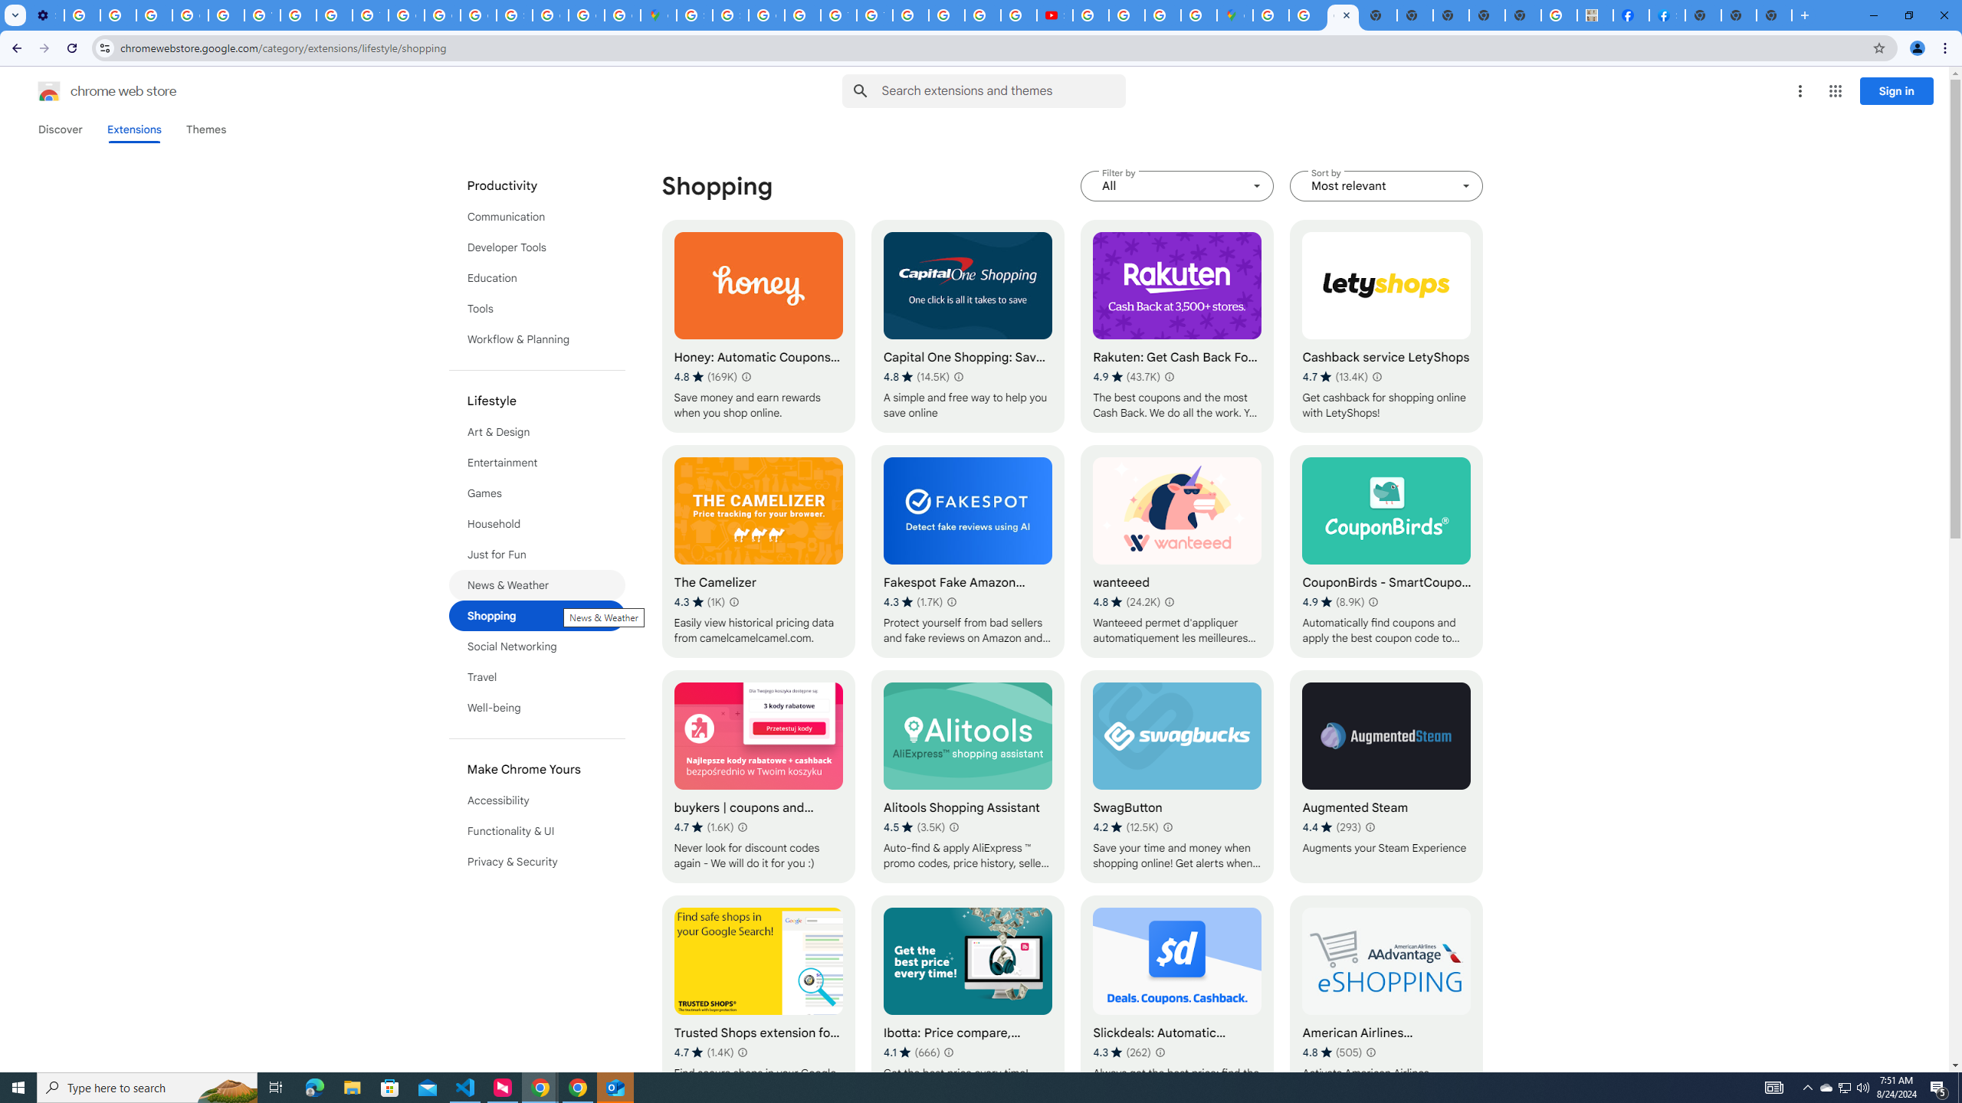 The height and width of the screenshot is (1103, 1962). Describe the element at coordinates (1343, 15) in the screenshot. I see `Chrome Web Store - Shopping` at that location.